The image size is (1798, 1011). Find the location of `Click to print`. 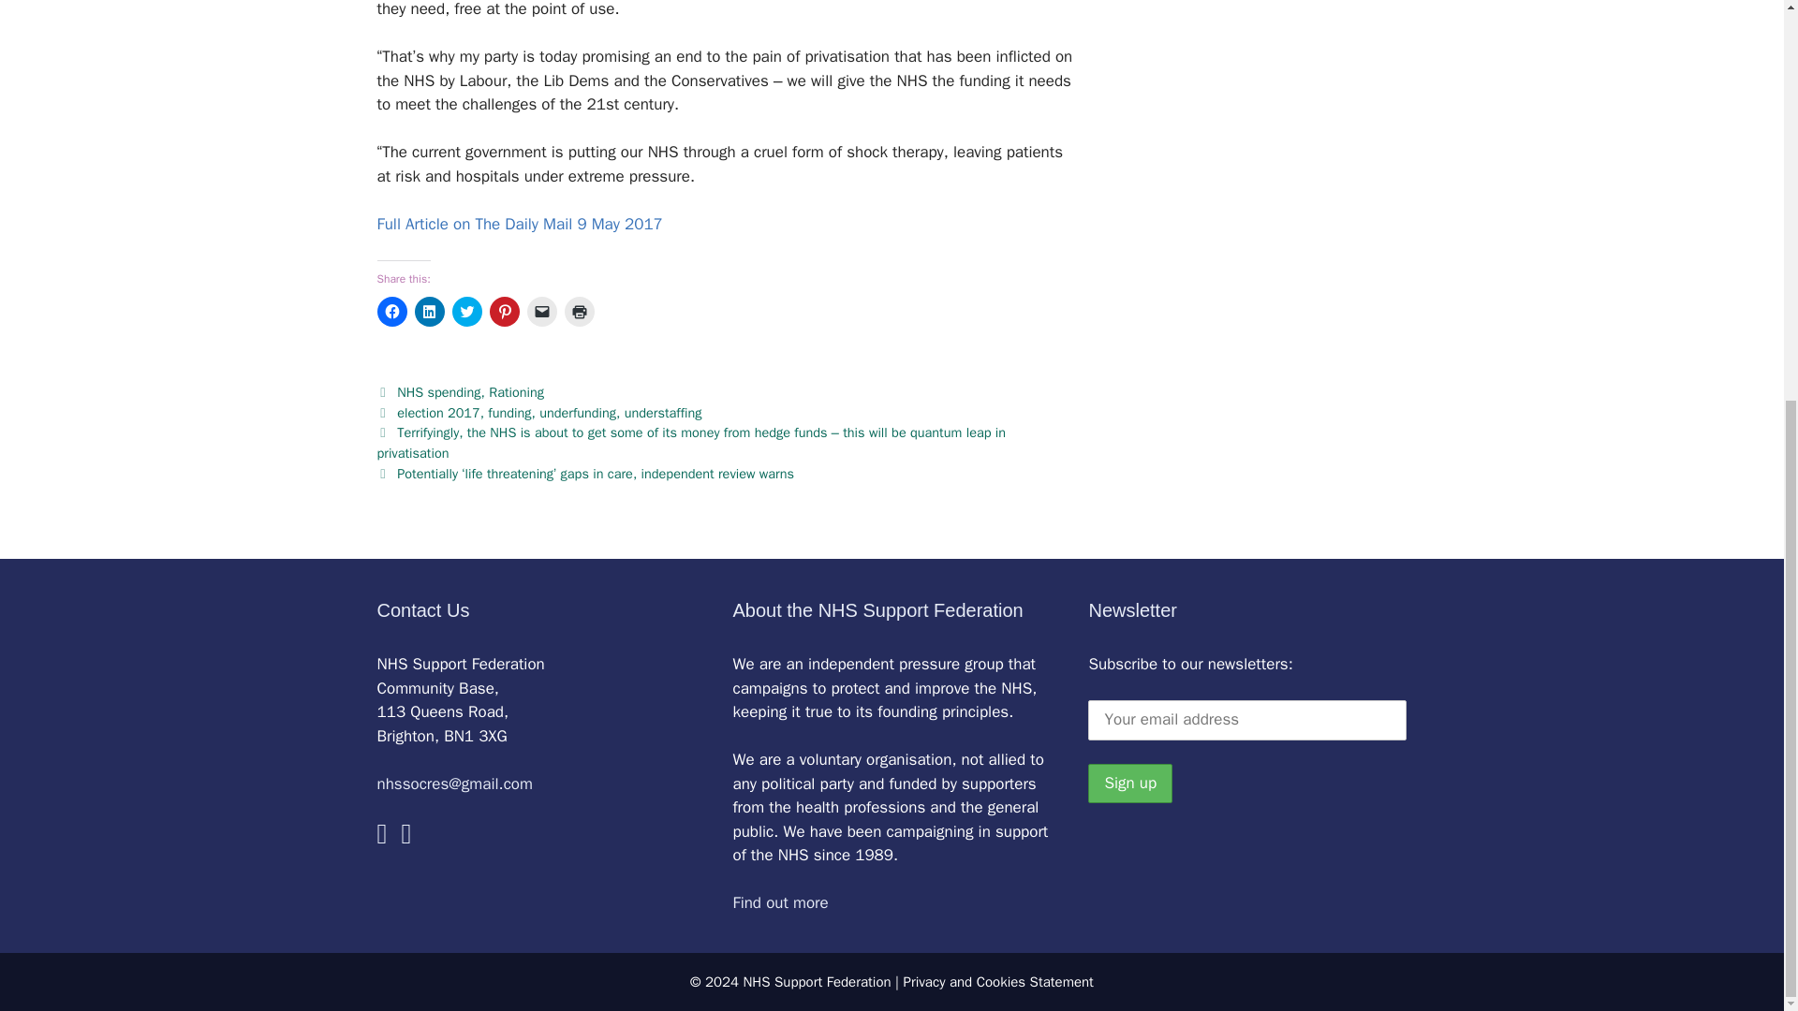

Click to print is located at coordinates (579, 311).